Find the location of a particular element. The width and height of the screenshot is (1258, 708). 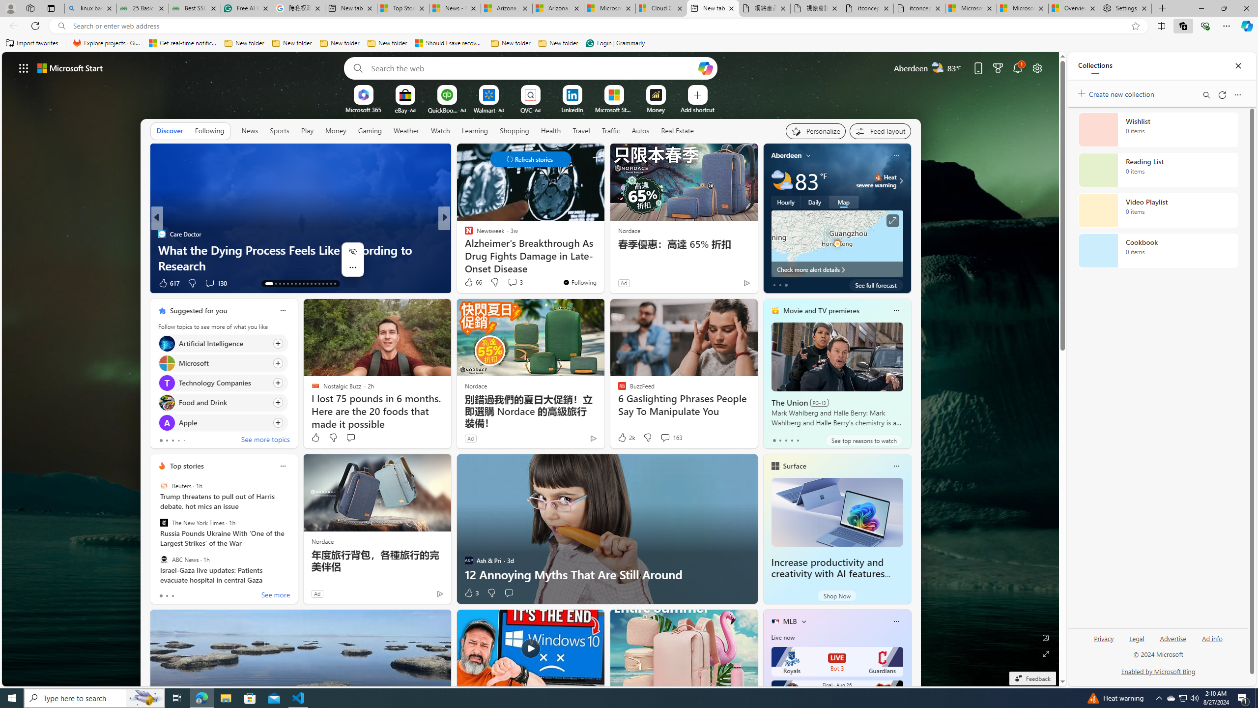

How to mirror iPhone to PC is located at coordinates (603, 265).